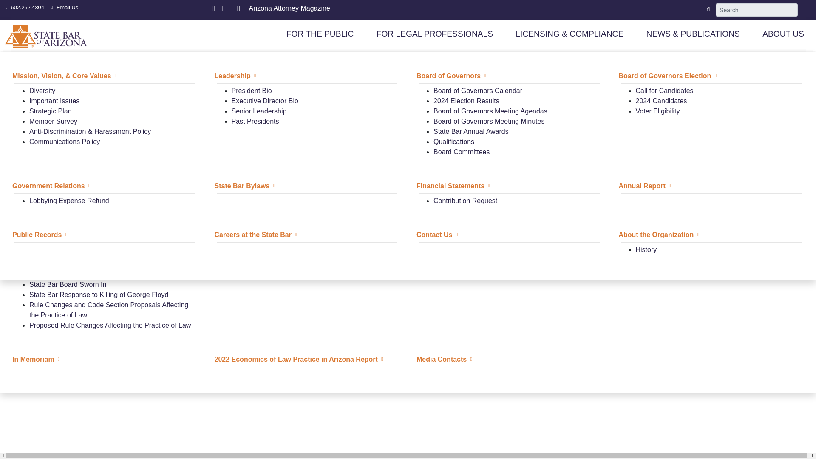 The width and height of the screenshot is (816, 459). What do you see at coordinates (285, 76) in the screenshot?
I see `Concerns About Your Legal Professional?` at bounding box center [285, 76].